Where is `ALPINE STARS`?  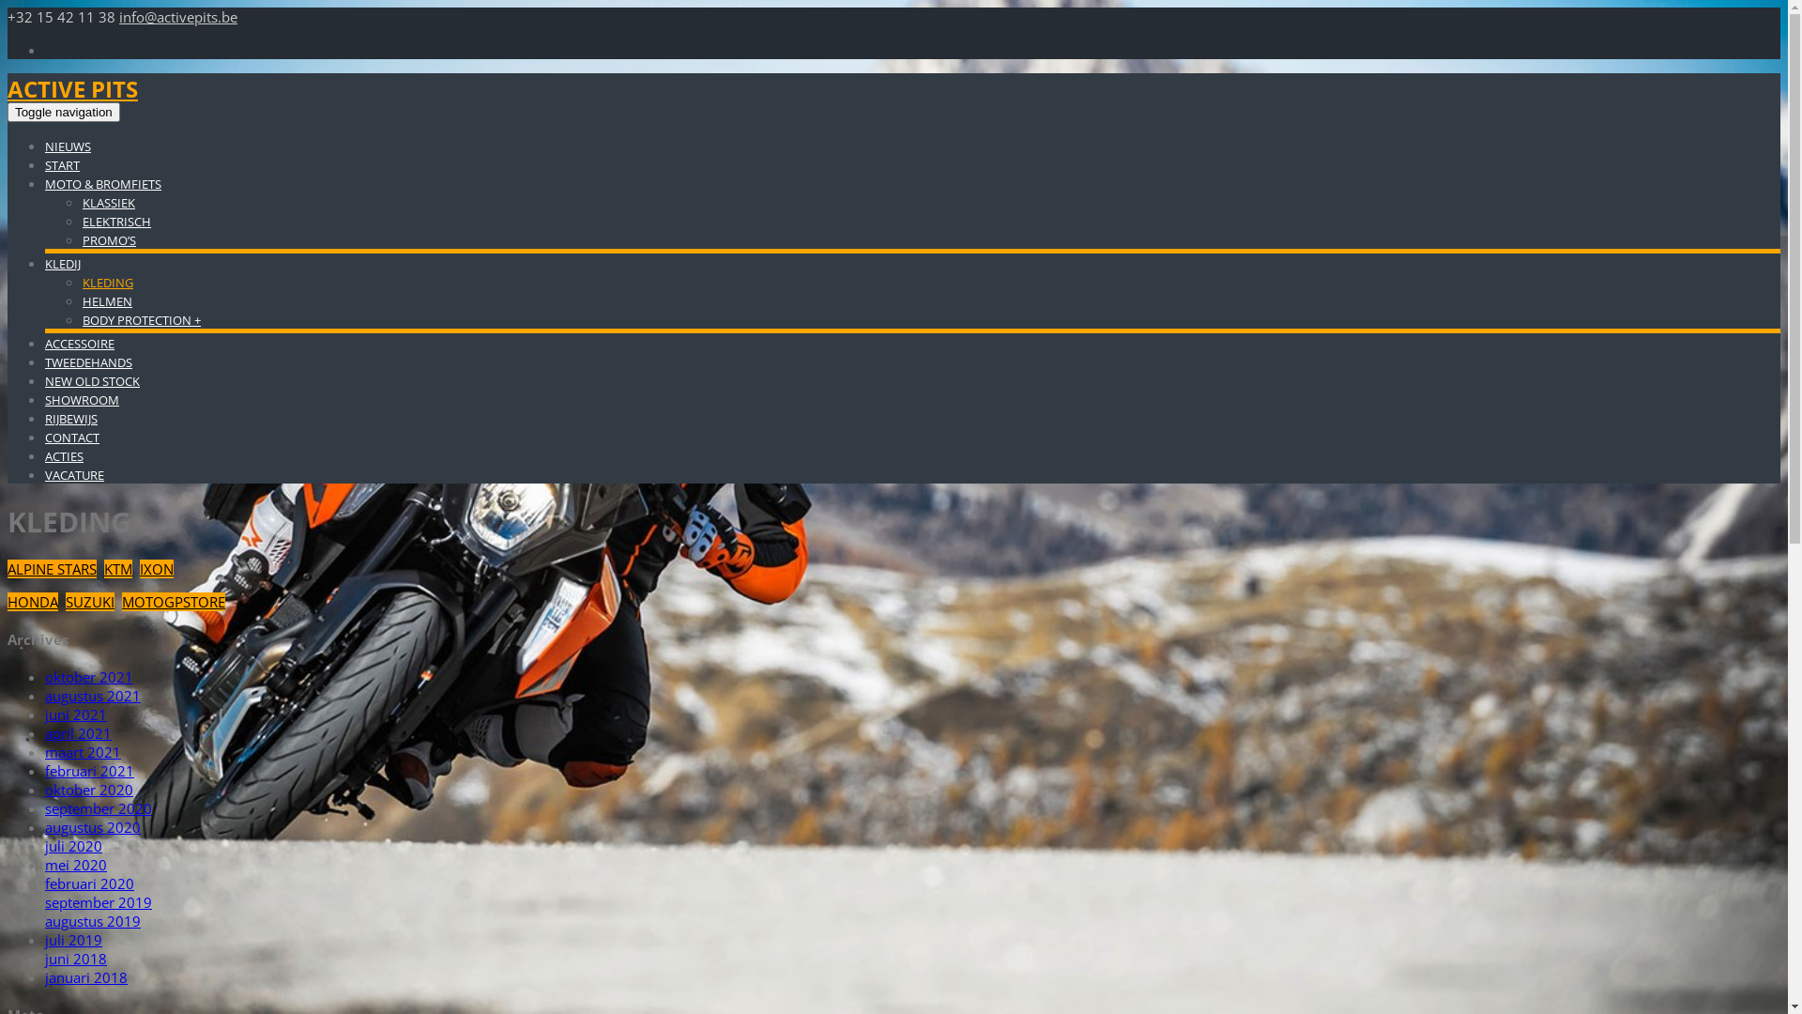 ALPINE STARS is located at coordinates (53, 569).